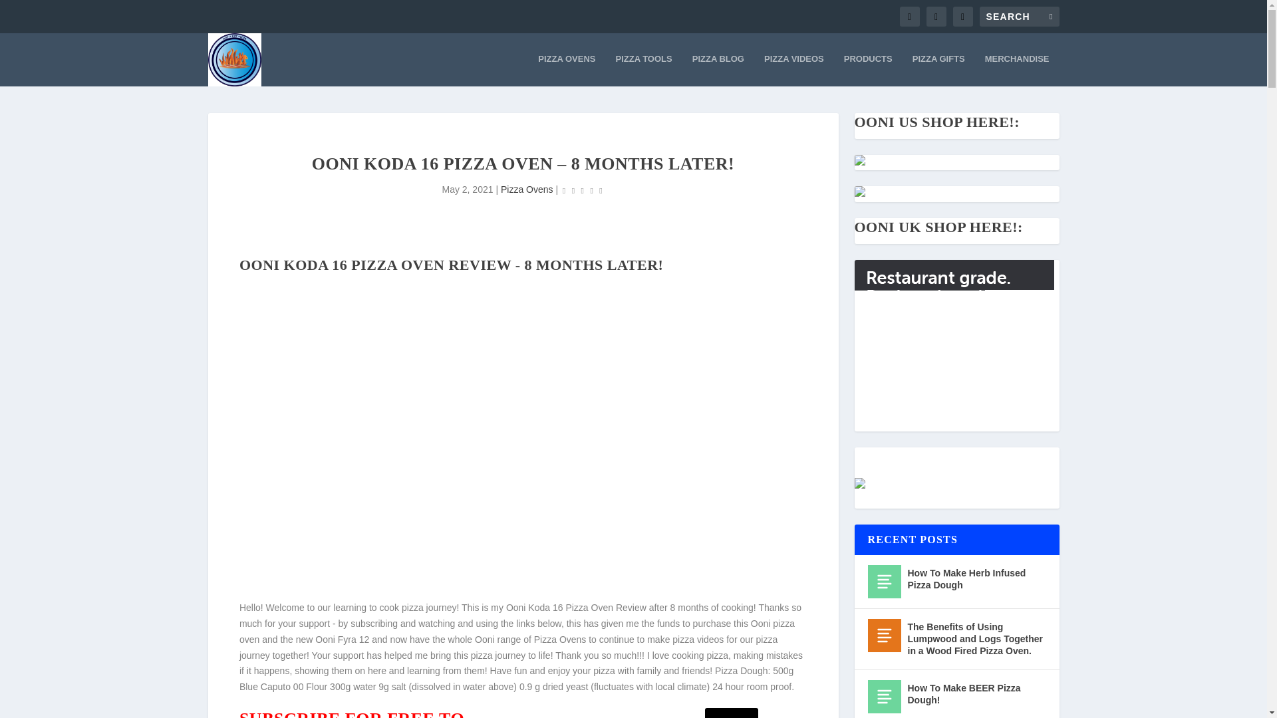  Describe the element at coordinates (718, 69) in the screenshot. I see `PIZZA BLOG` at that location.